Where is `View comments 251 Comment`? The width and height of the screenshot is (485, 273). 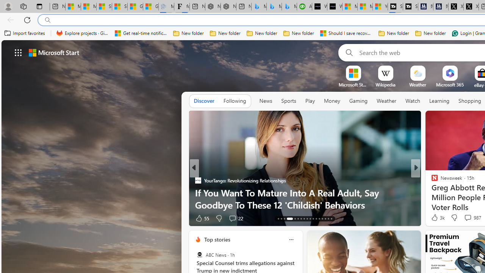 View comments 251 Comment is located at coordinates (235, 218).